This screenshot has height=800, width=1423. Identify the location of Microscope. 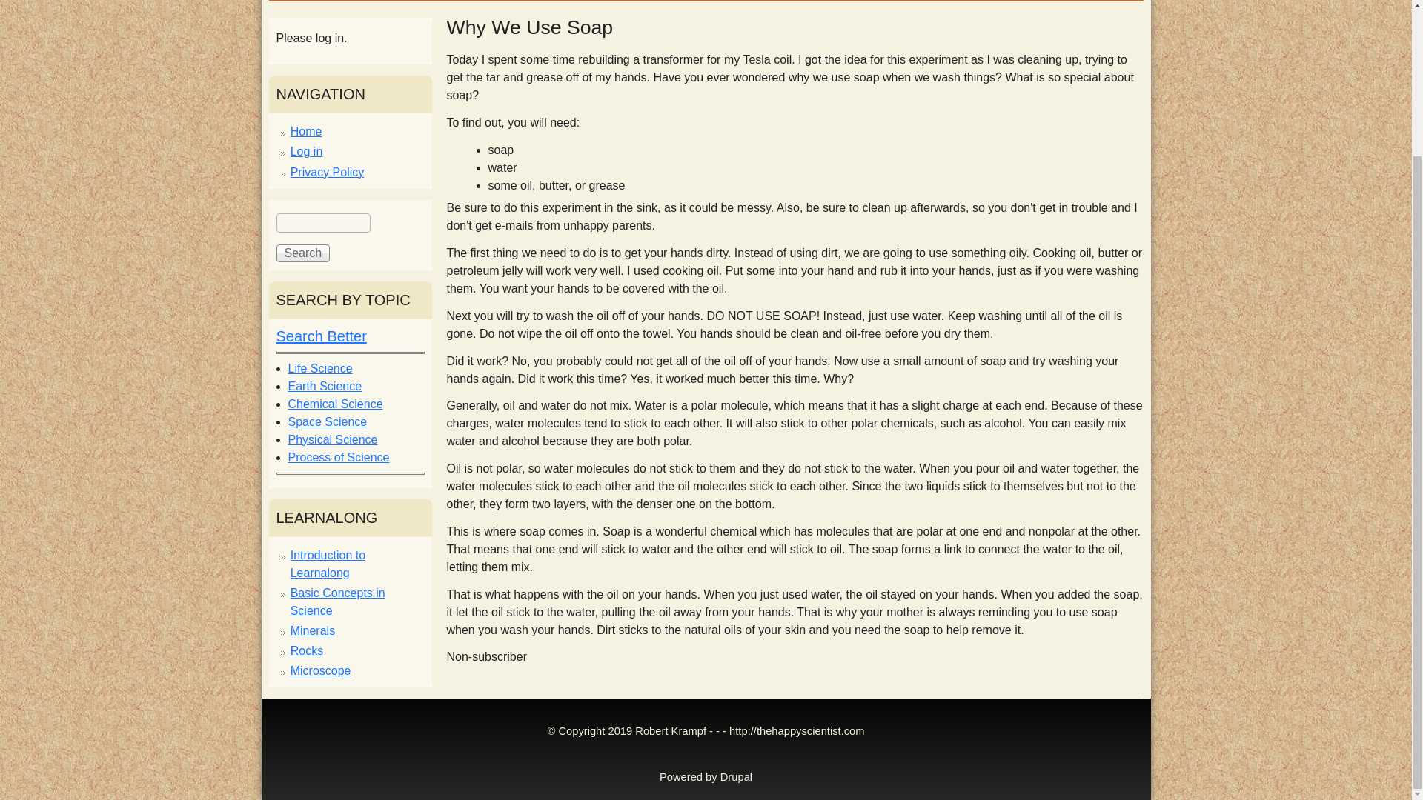
(320, 670).